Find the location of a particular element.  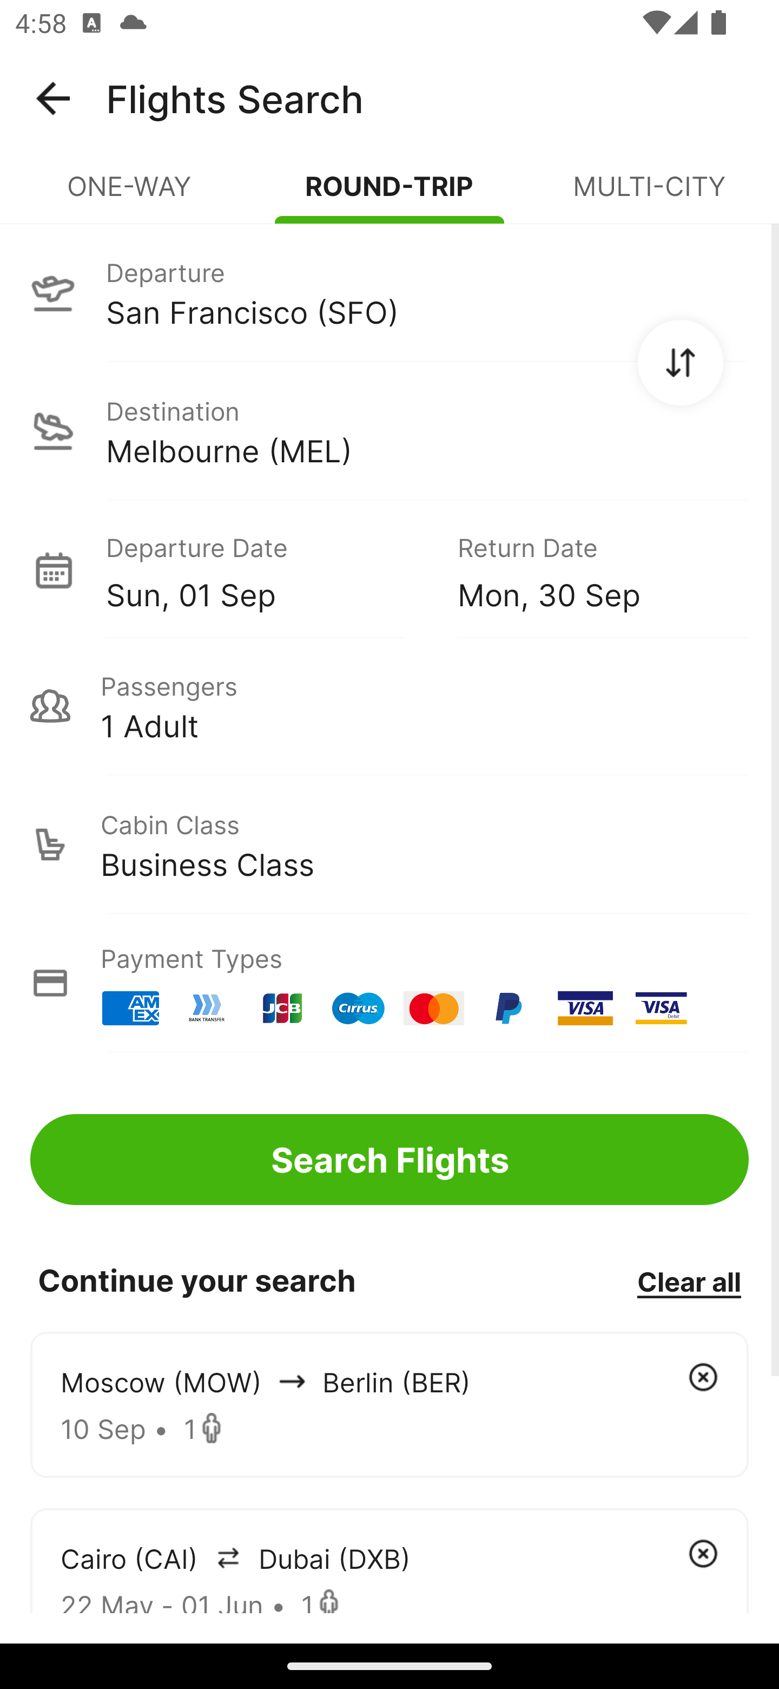

Destination Melbourne (MEL) is located at coordinates (389, 431).